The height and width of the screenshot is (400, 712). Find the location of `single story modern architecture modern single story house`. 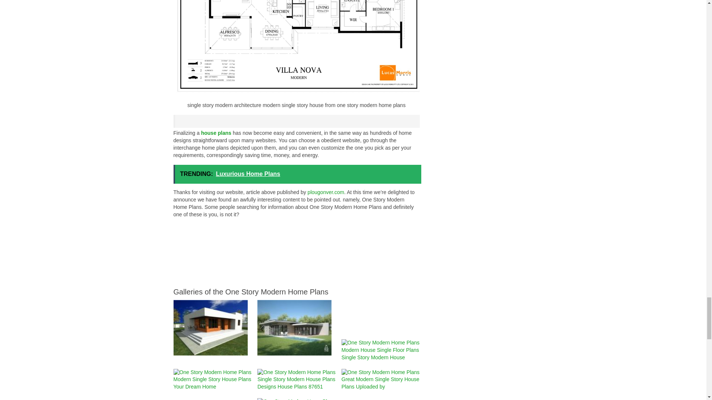

single story modern architecture modern single story house is located at coordinates (297, 48).